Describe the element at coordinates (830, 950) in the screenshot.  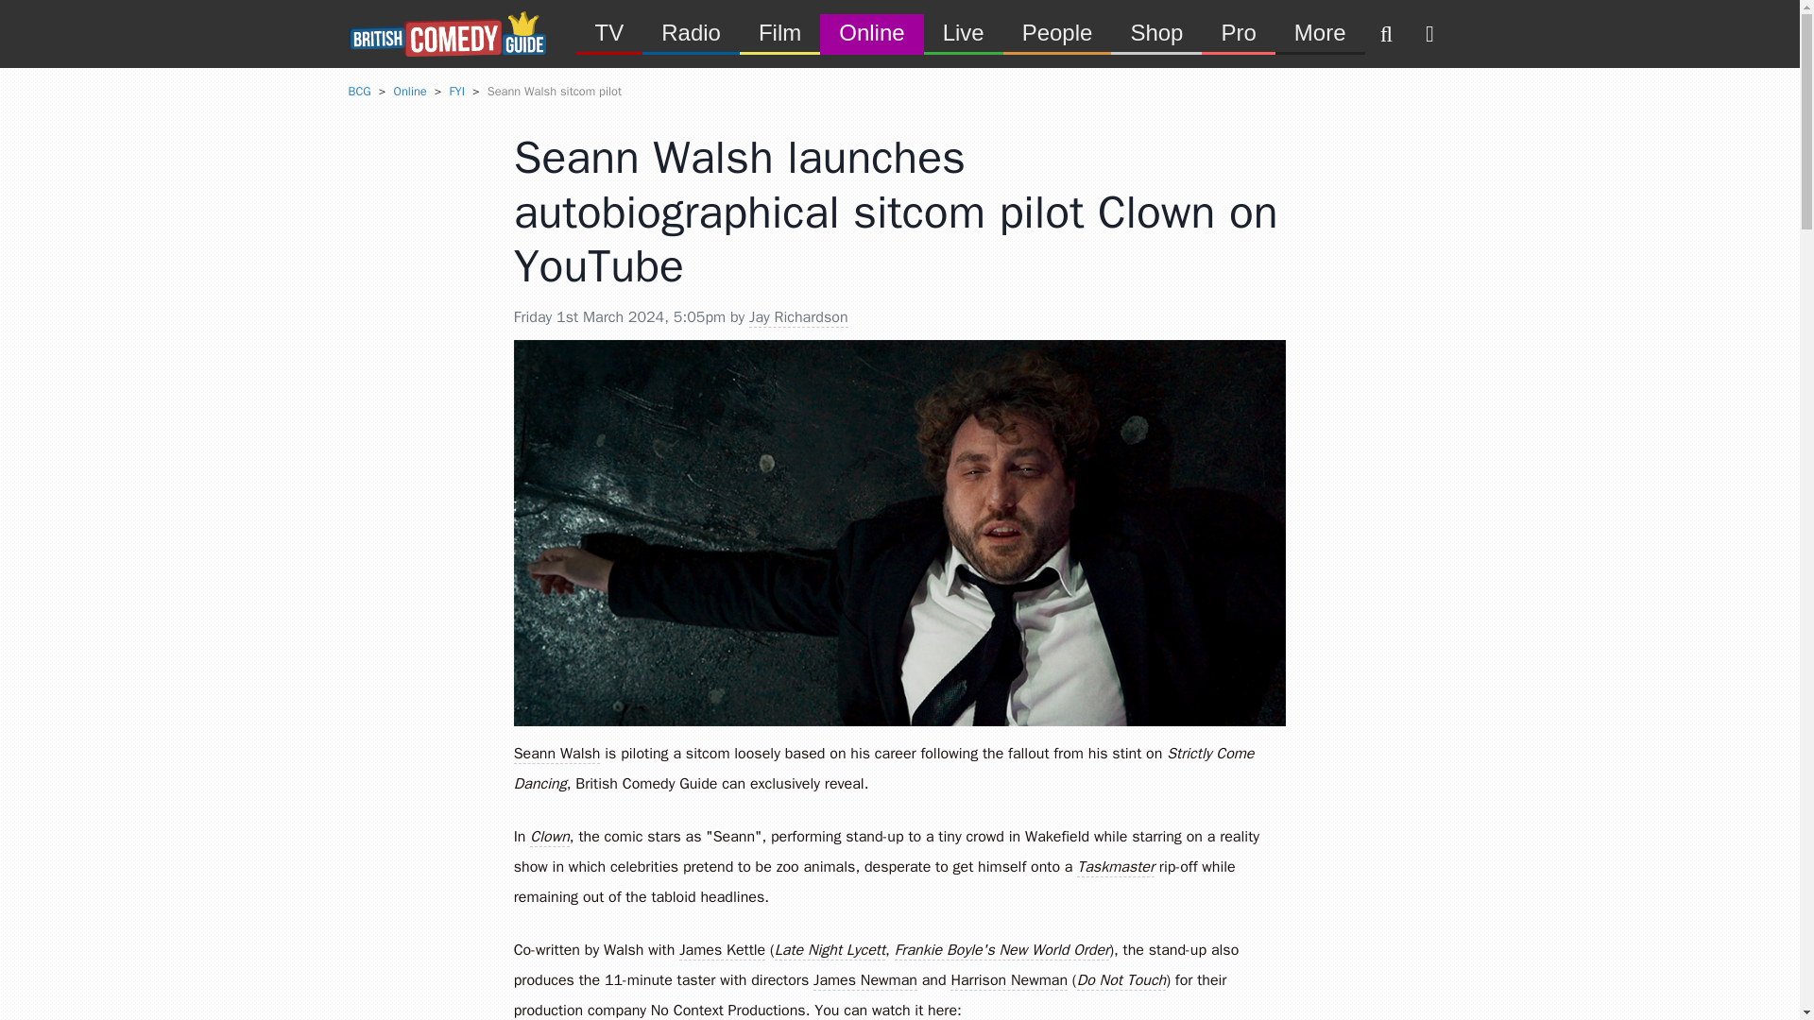
I see `Late Night Lycett` at that location.